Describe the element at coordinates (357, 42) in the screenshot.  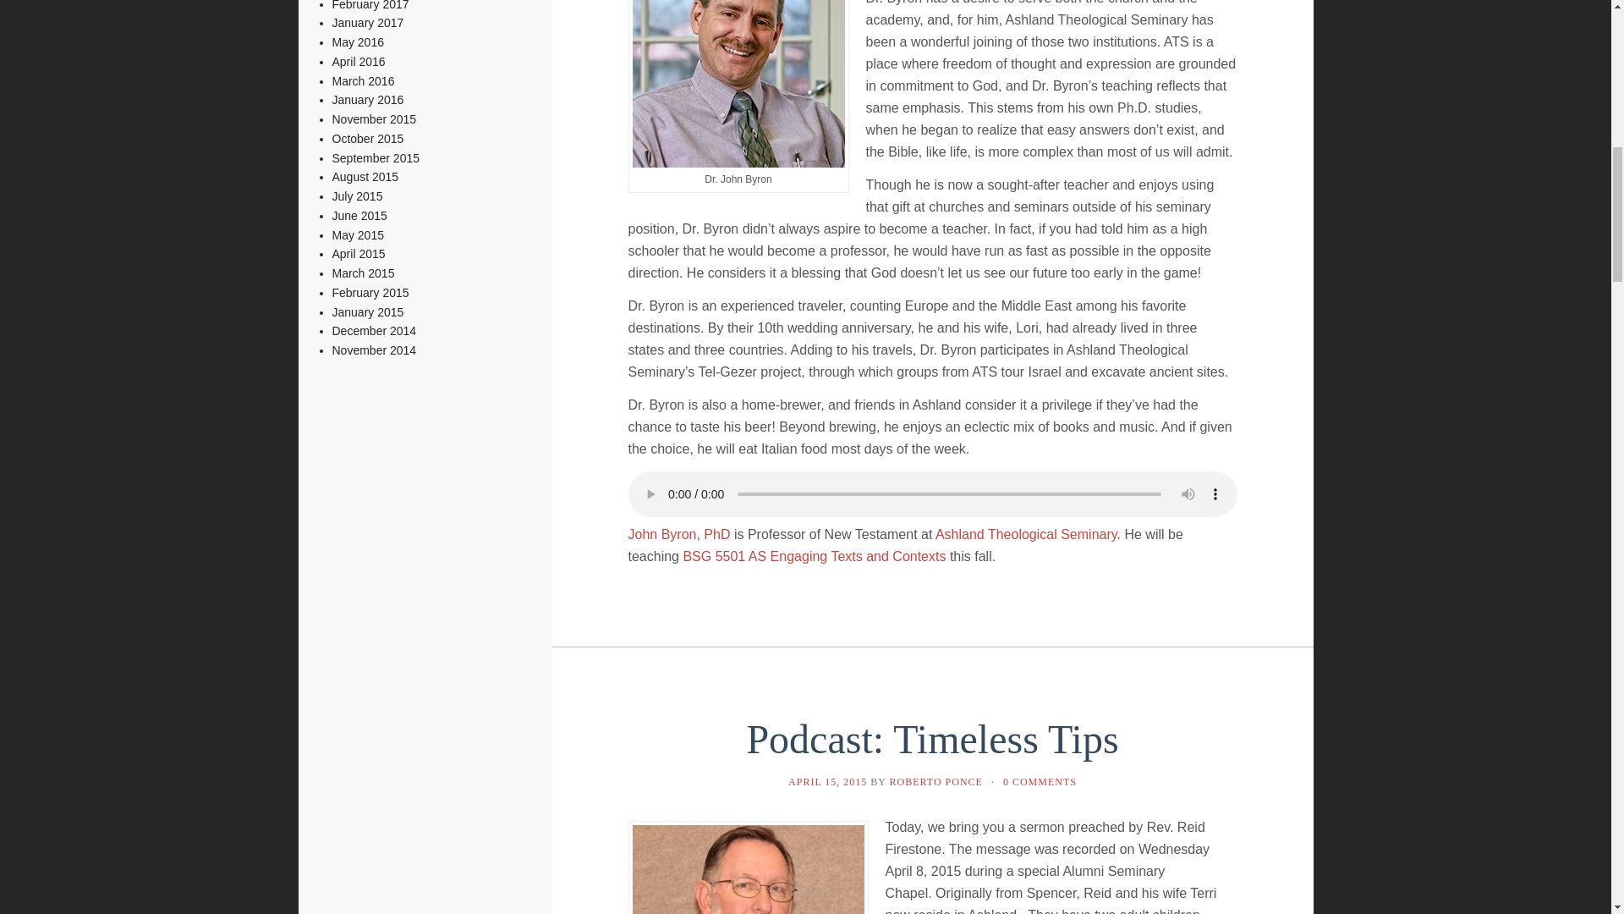
I see `May 2016` at that location.